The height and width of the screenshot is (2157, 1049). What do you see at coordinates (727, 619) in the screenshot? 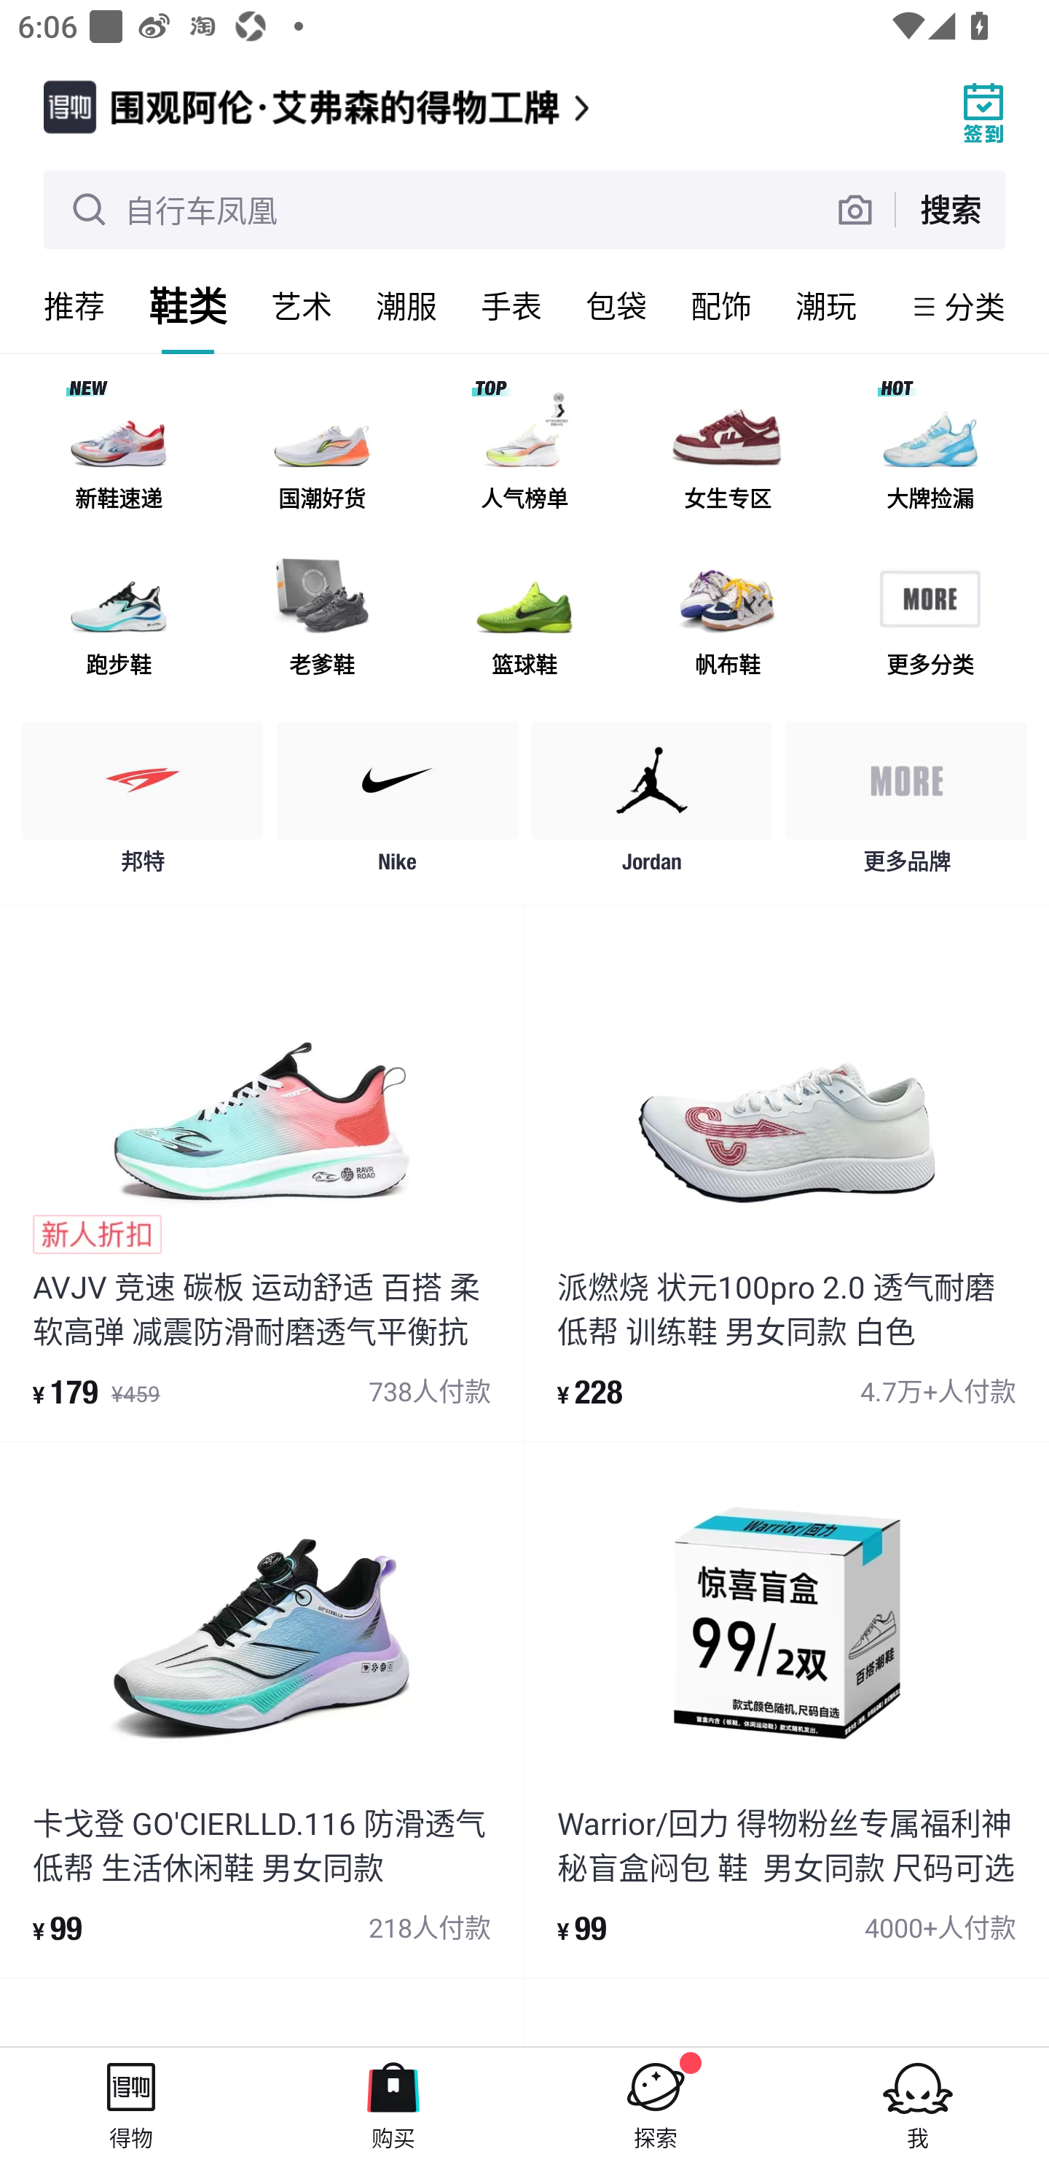
I see `帆布鞋` at bounding box center [727, 619].